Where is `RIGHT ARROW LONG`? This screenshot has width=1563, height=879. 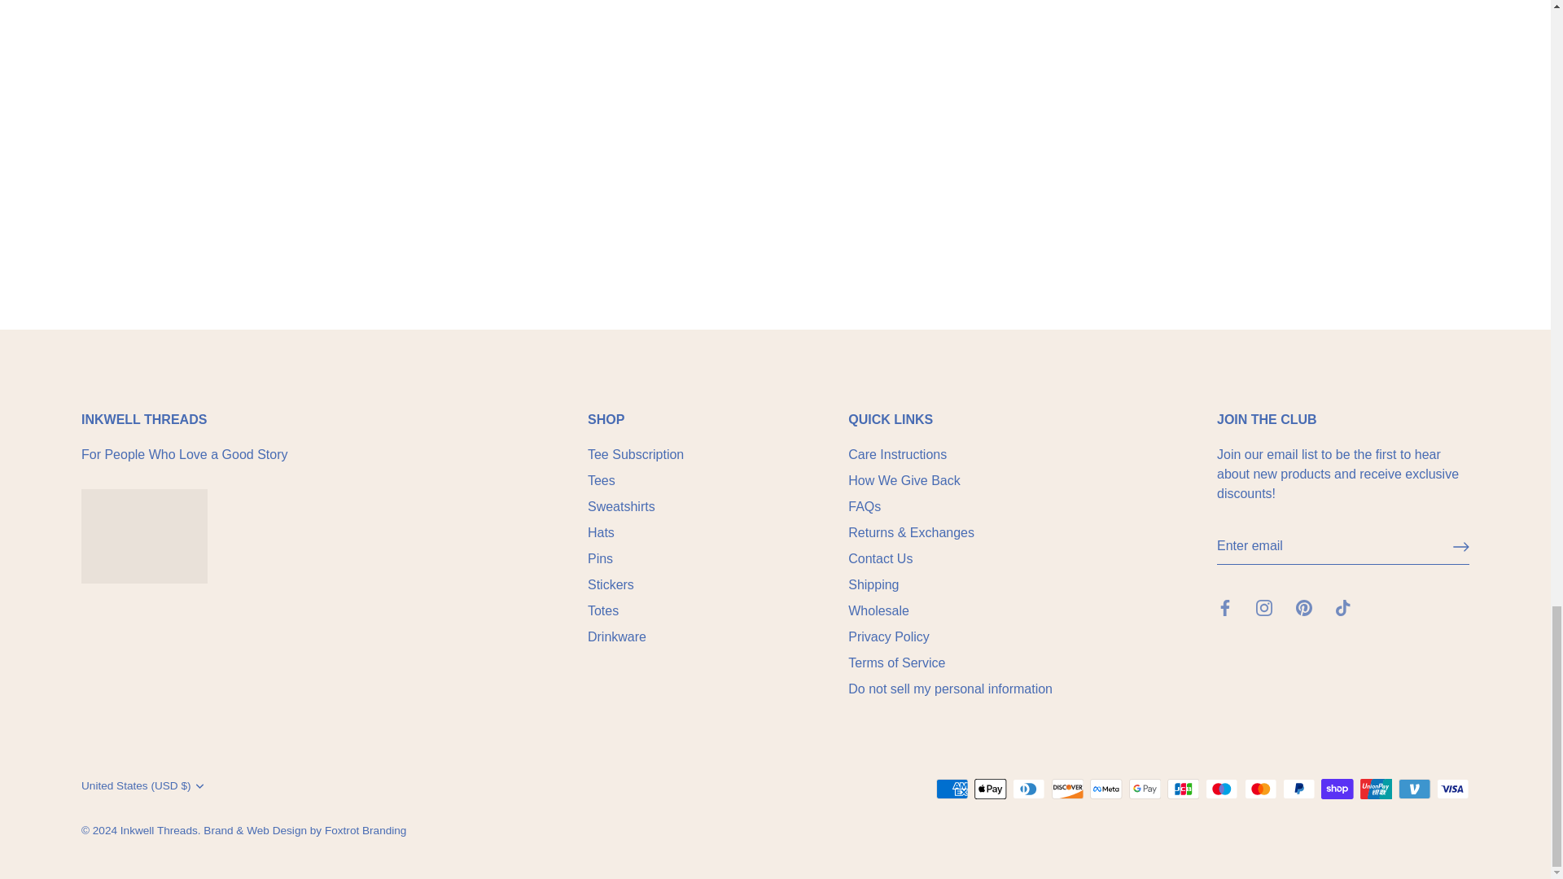 RIGHT ARROW LONG is located at coordinates (1460, 545).